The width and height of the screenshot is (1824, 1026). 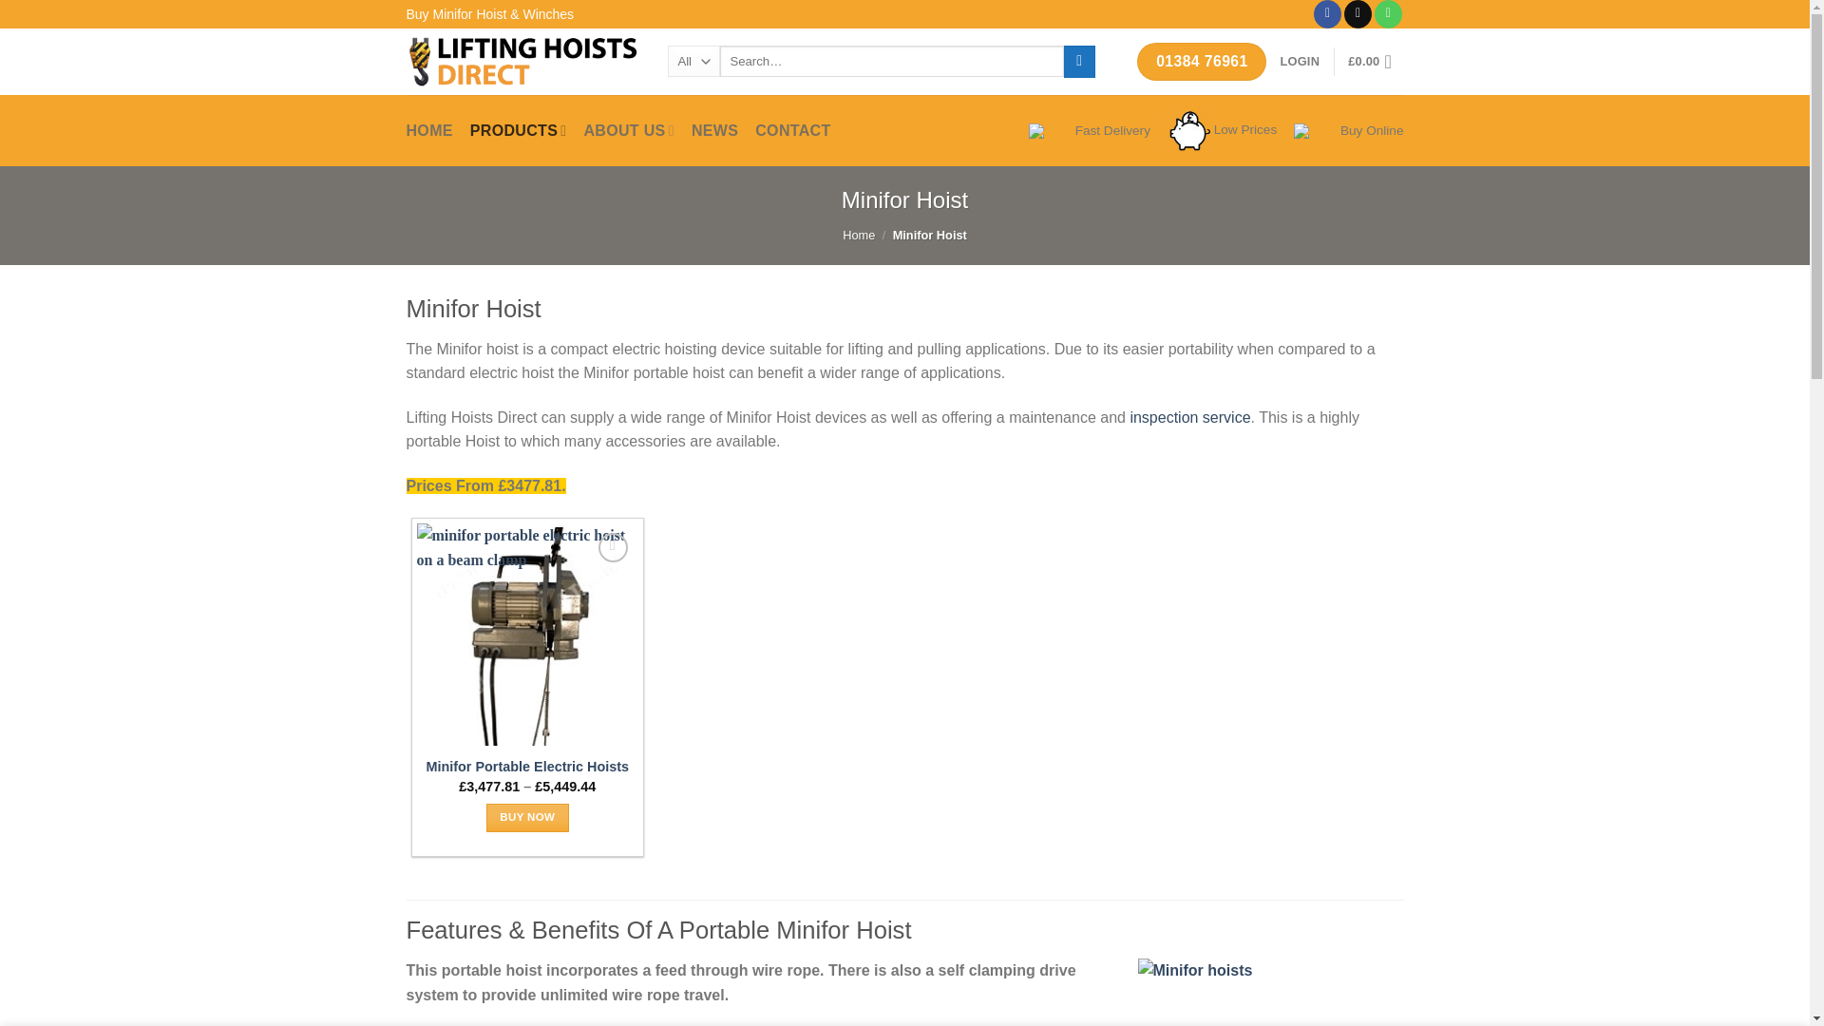 What do you see at coordinates (1300, 62) in the screenshot?
I see `Login` at bounding box center [1300, 62].